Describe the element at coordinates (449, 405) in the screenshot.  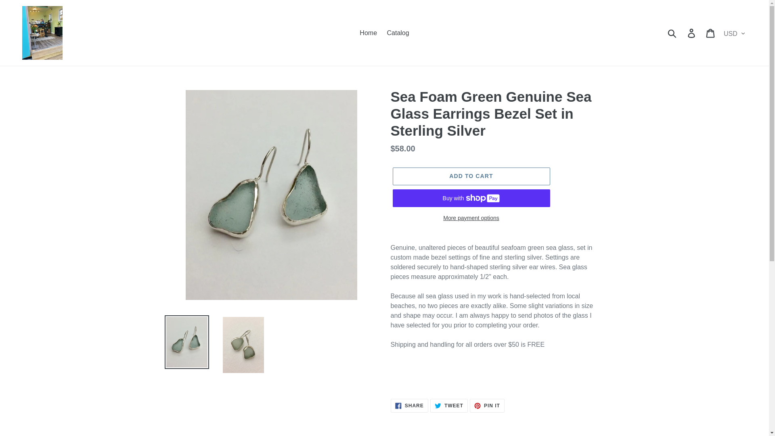
I see `Submit` at that location.